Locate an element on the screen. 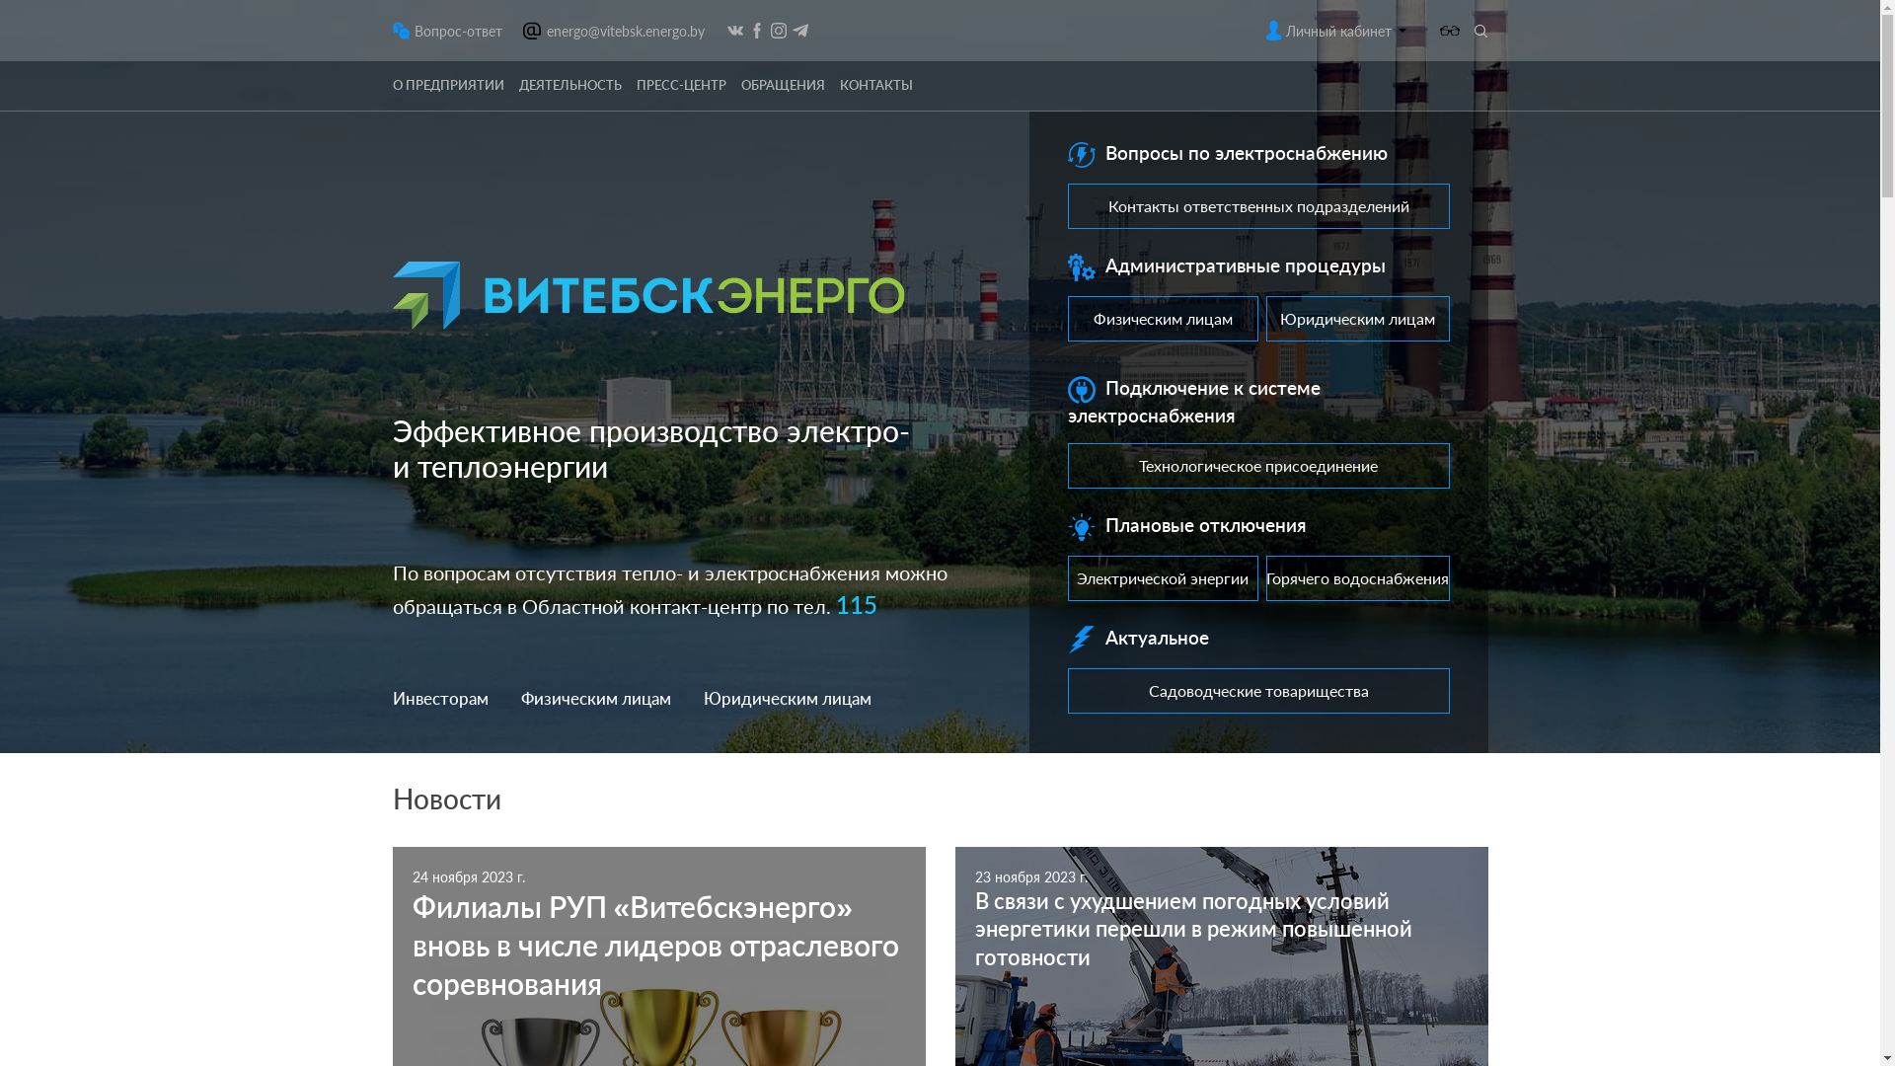  energo@vitebsk.energo.by is located at coordinates (626, 30).